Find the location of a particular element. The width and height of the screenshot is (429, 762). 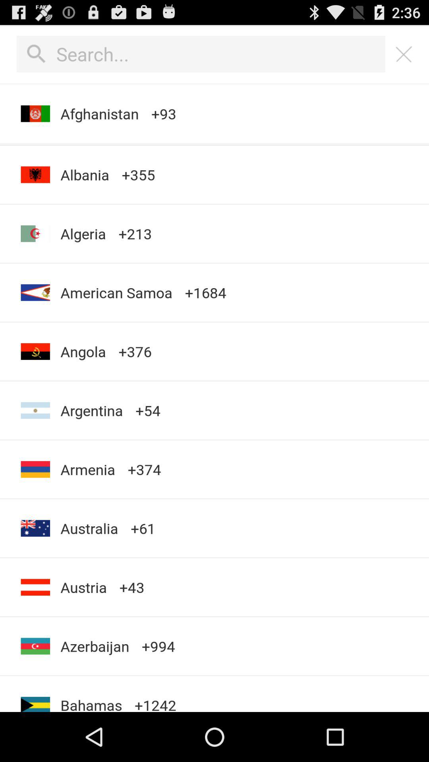

click the item below afghanistan app is located at coordinates (214, 144).